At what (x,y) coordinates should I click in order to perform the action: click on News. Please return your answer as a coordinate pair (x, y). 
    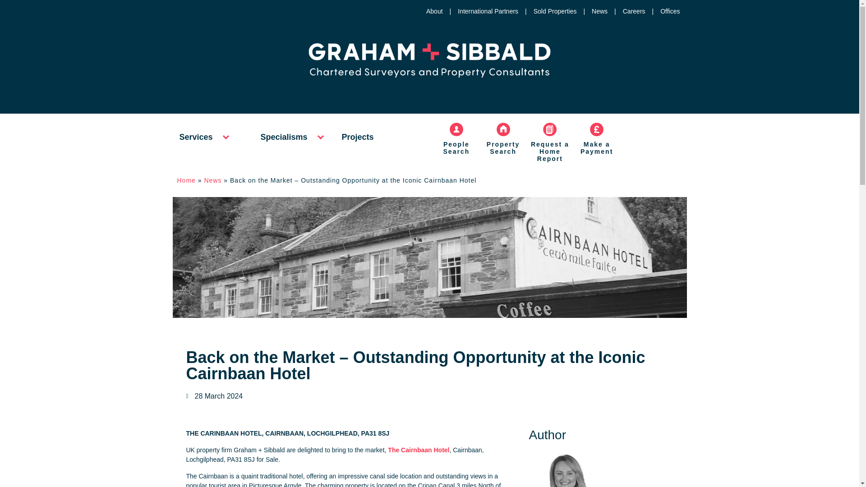
    Looking at the image, I should click on (596, 11).